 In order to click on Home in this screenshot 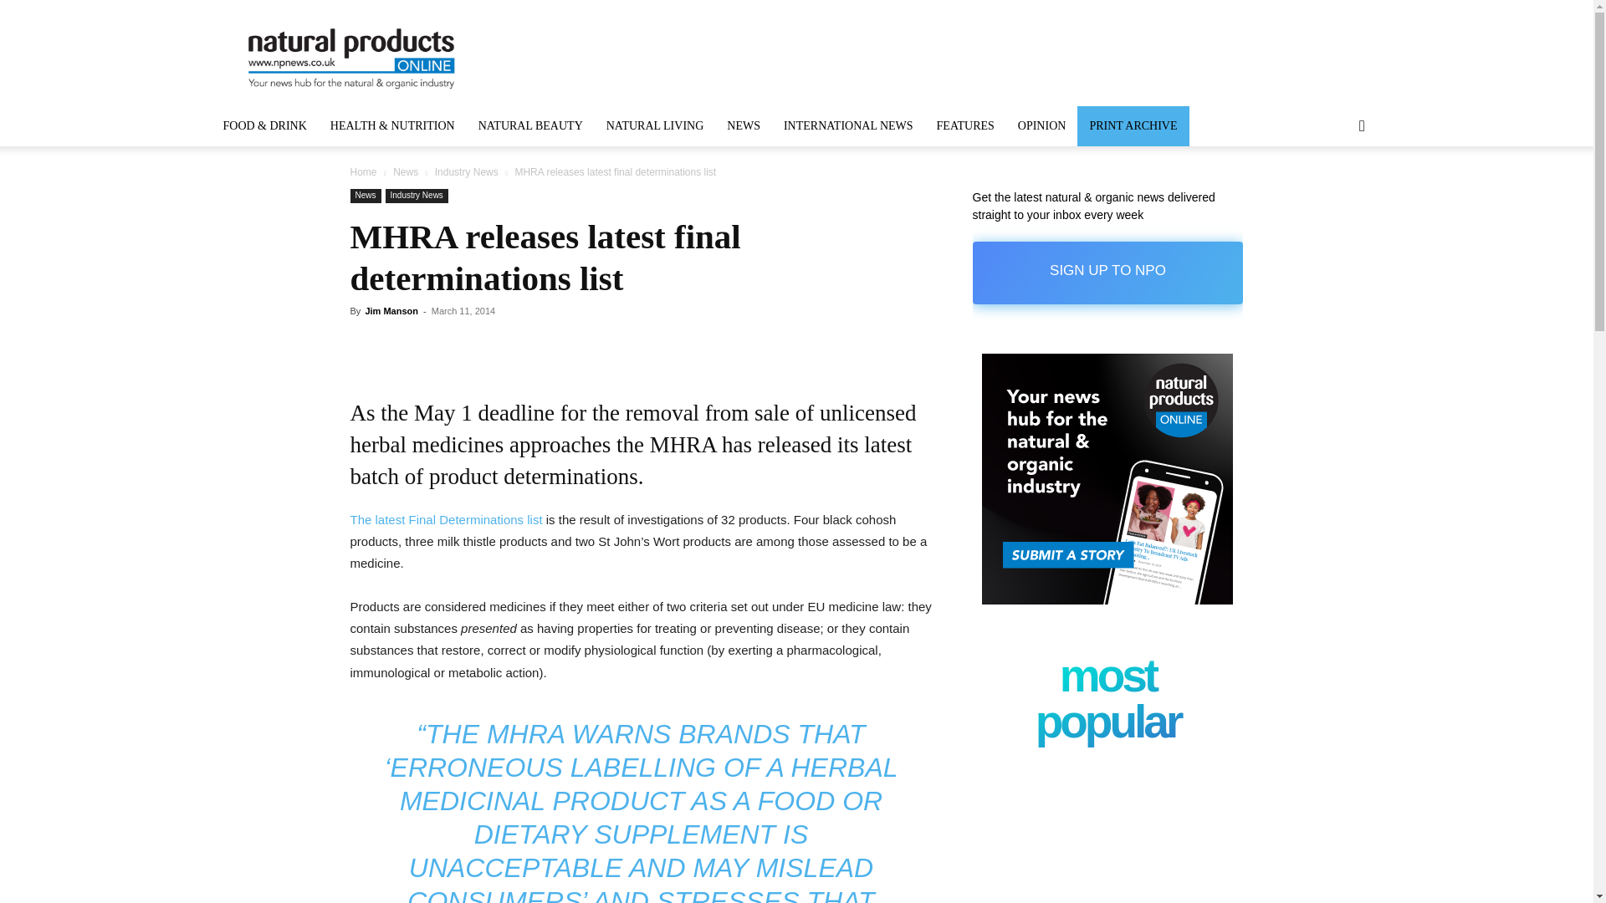, I will do `click(363, 171)`.